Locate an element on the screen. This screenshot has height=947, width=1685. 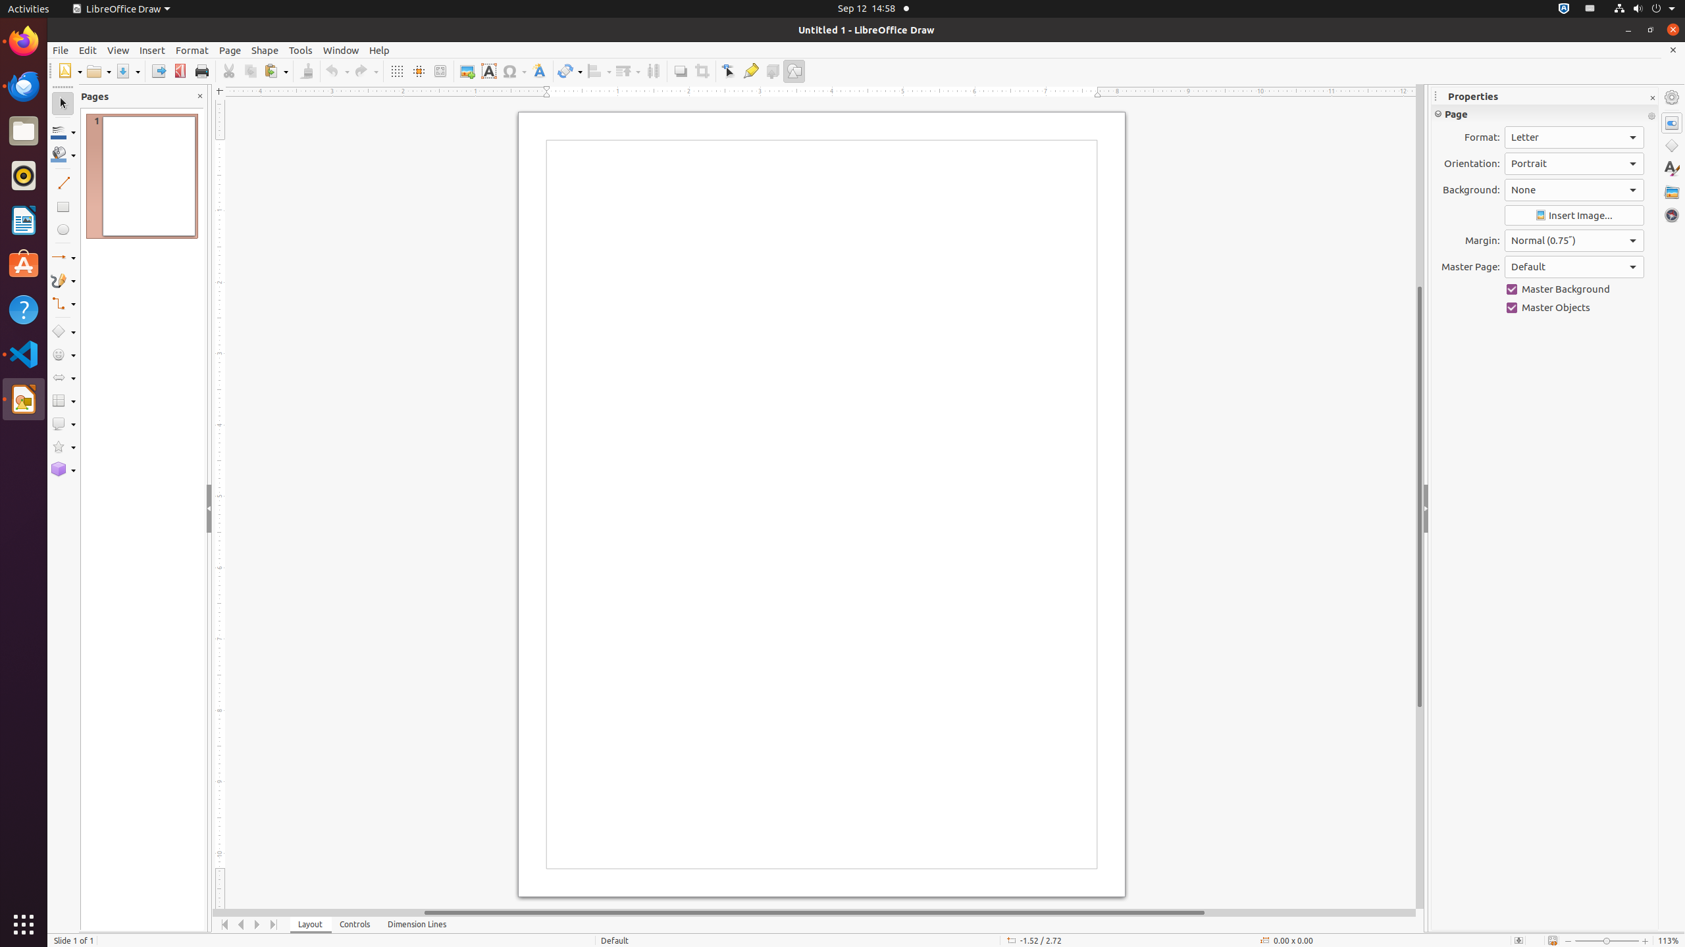
Orientation: is located at coordinates (1574, 164).